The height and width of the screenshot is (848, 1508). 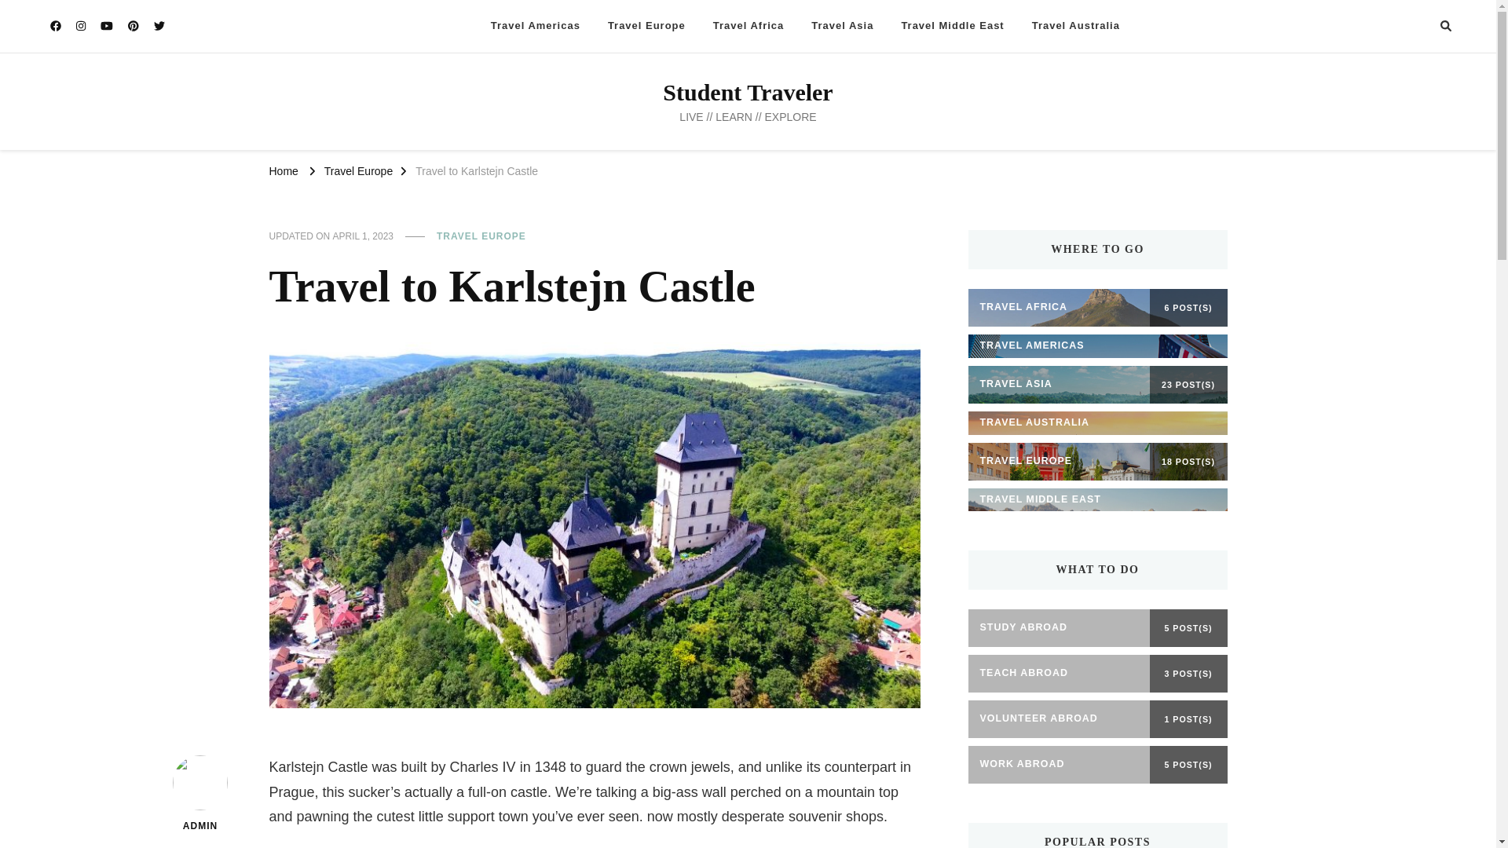 What do you see at coordinates (842, 26) in the screenshot?
I see `Travel Asia` at bounding box center [842, 26].